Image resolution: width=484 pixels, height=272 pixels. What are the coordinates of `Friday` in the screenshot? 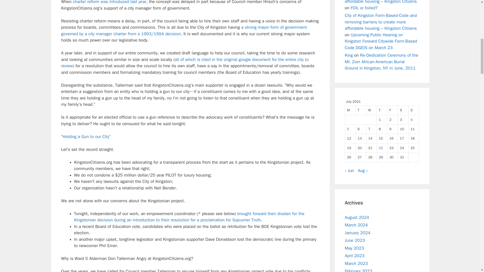 It's located at (392, 110).